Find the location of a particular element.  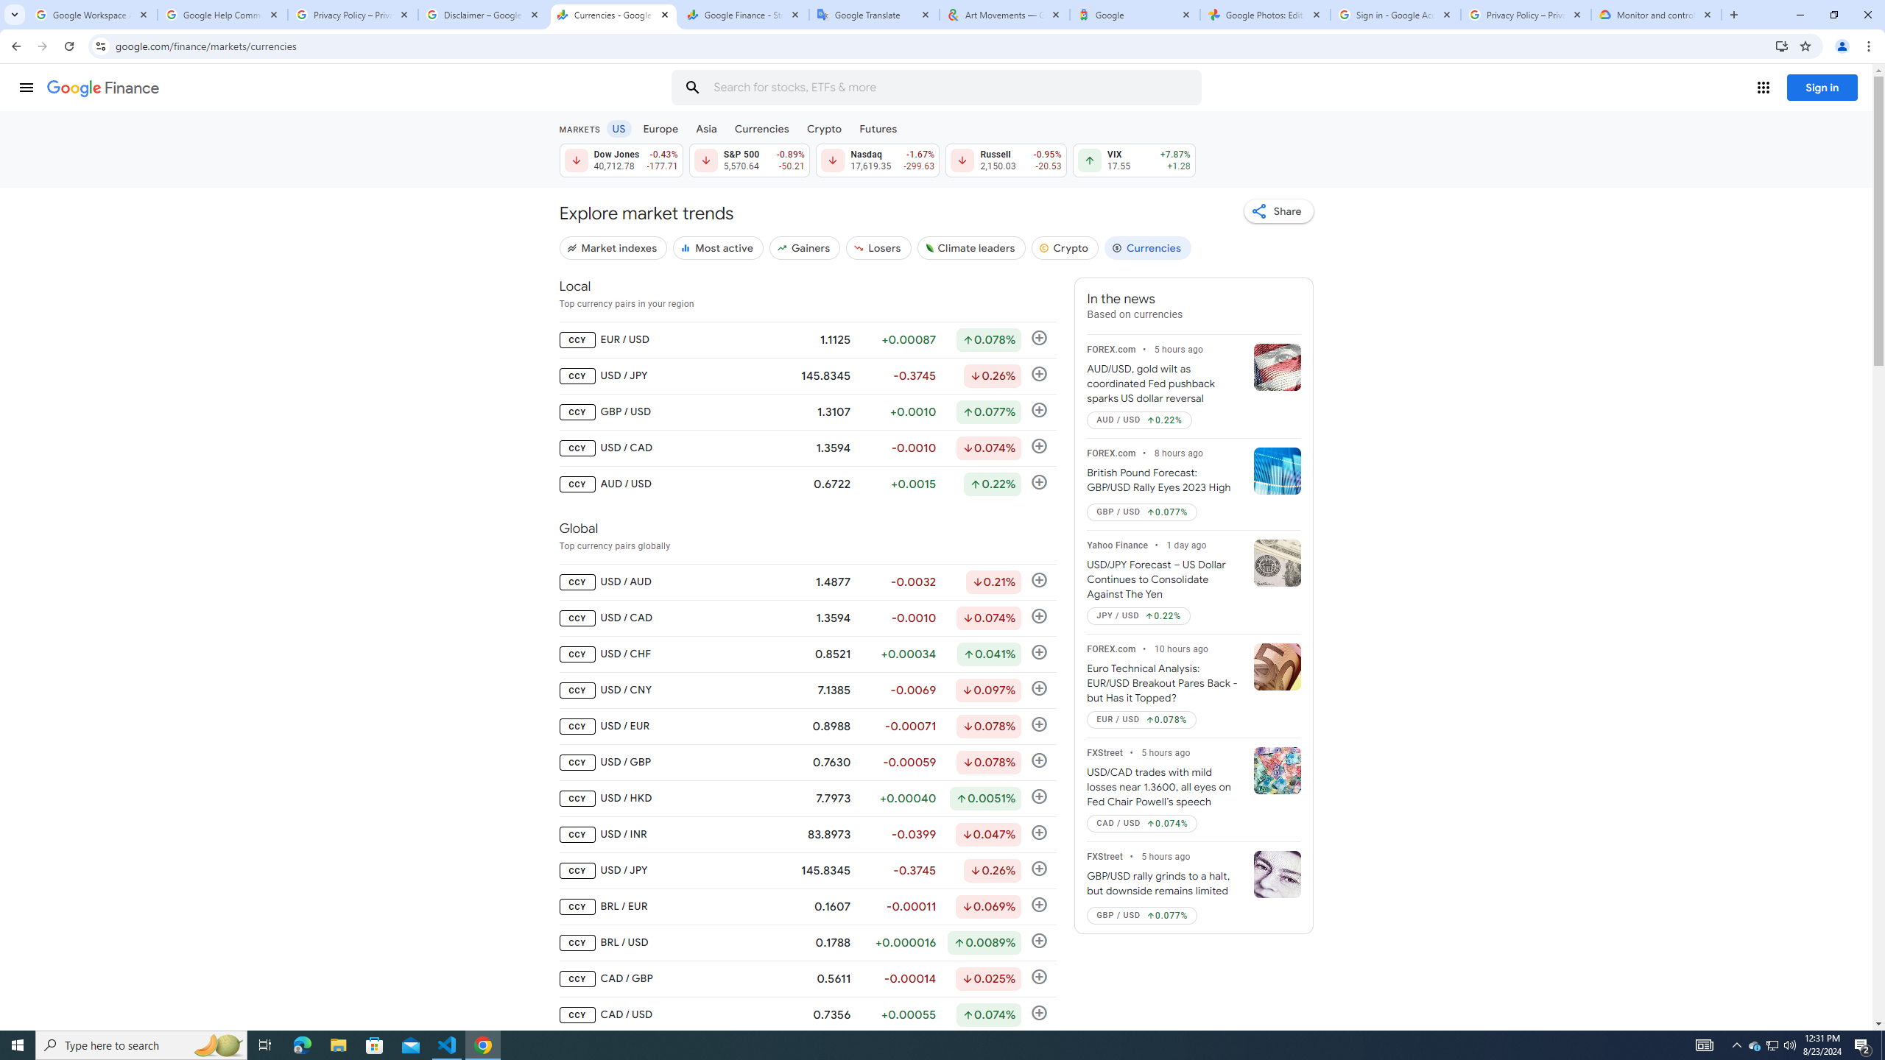

Market indexes is located at coordinates (613, 247).